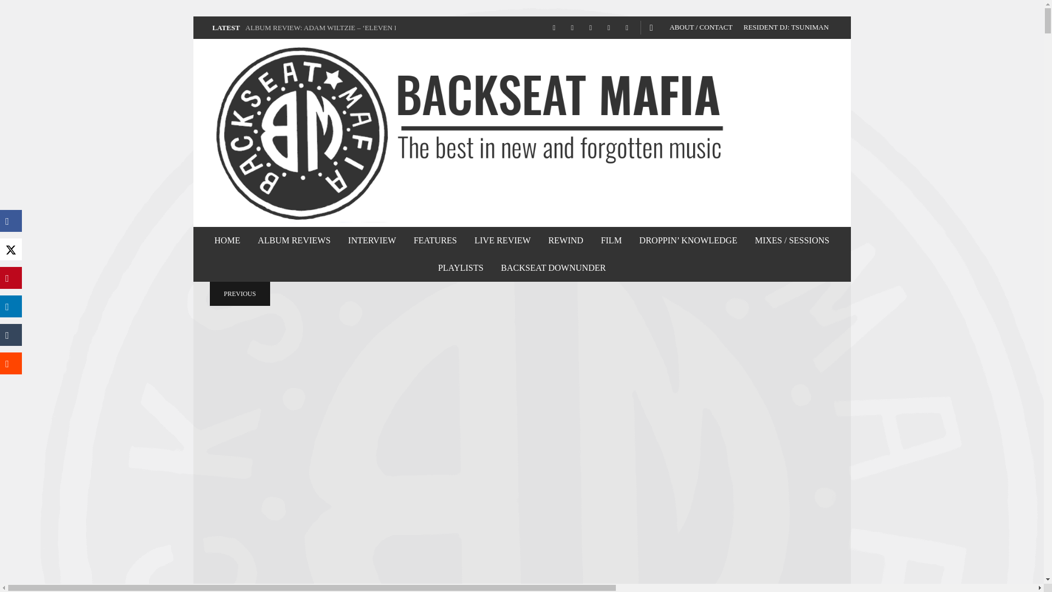 Image resolution: width=1052 pixels, height=592 pixels. I want to click on INTERVIEW, so click(371, 240).